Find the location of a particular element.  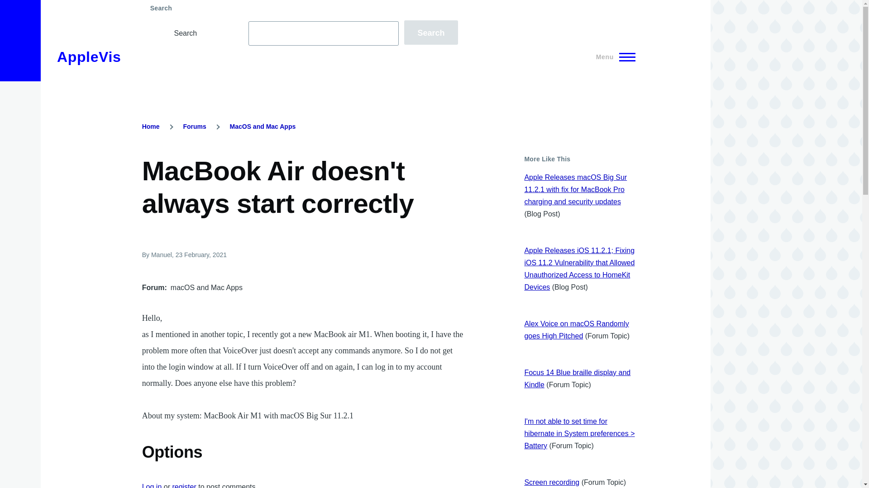

Log in is located at coordinates (152, 485).